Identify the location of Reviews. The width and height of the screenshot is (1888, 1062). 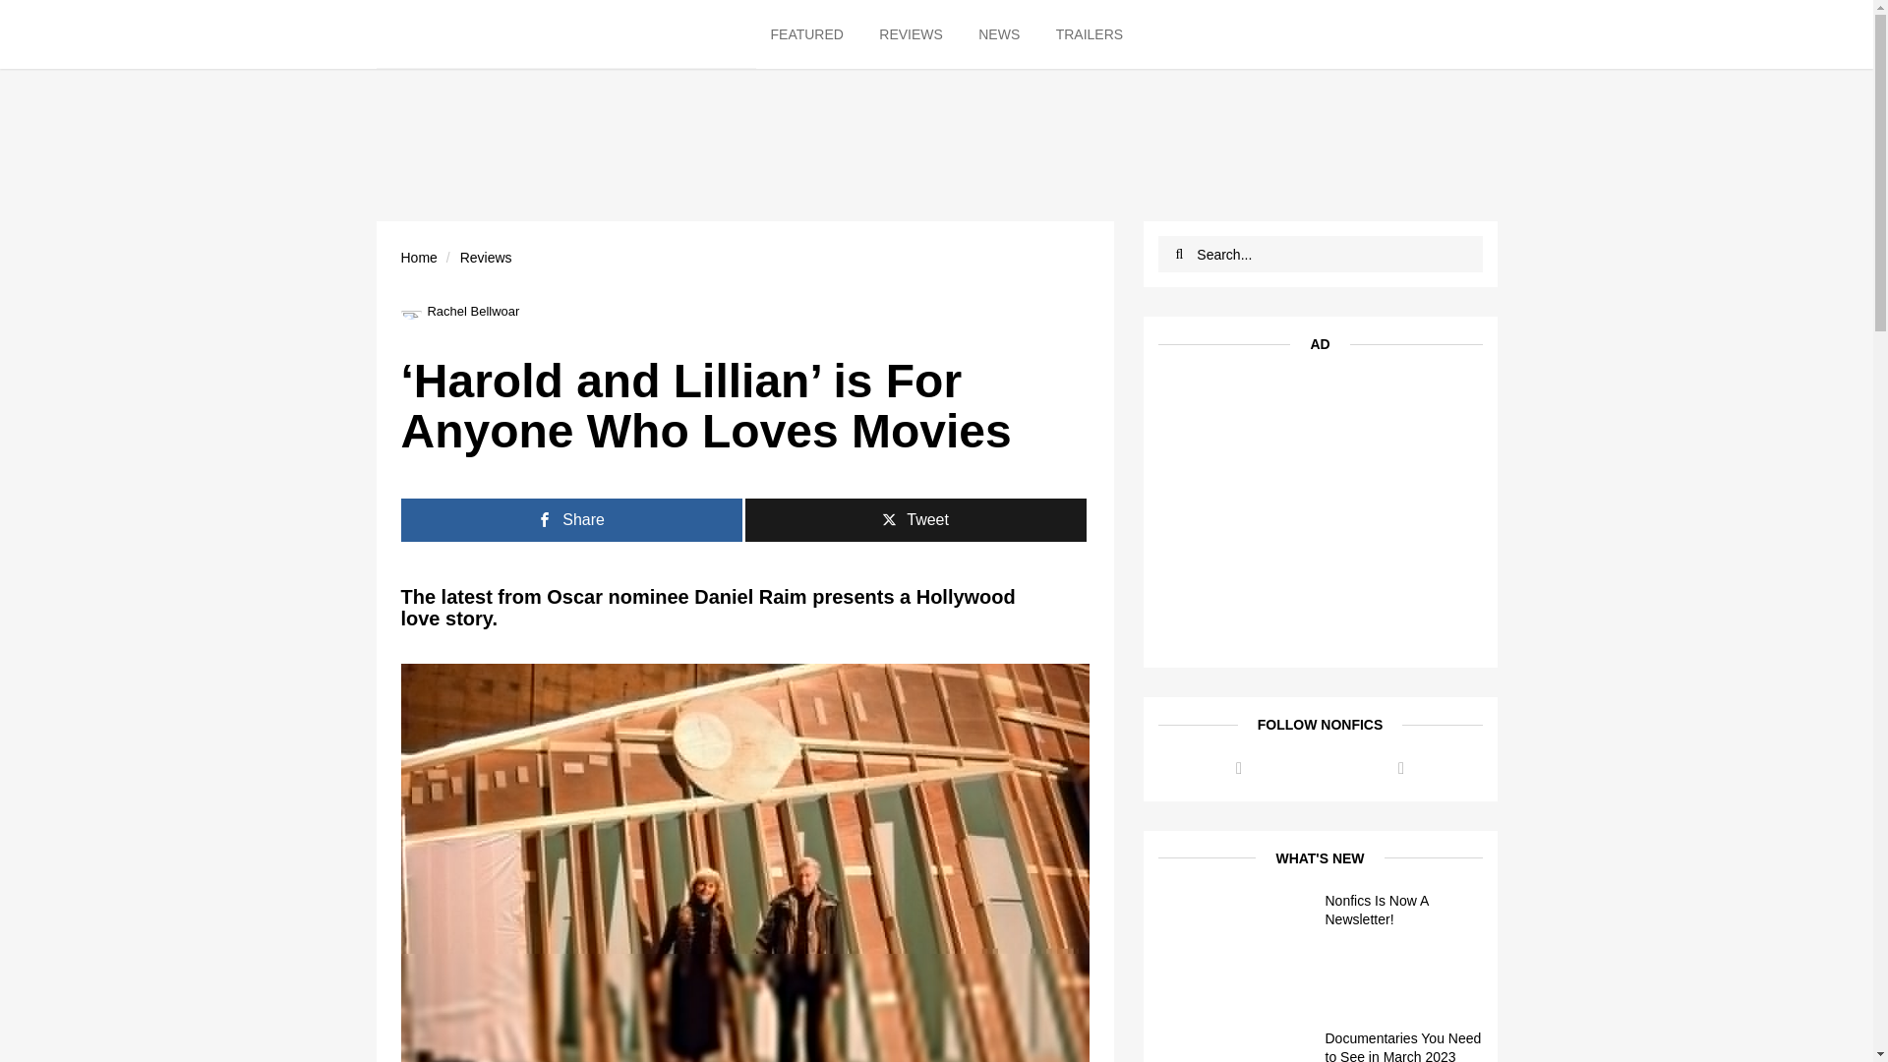
(486, 258).